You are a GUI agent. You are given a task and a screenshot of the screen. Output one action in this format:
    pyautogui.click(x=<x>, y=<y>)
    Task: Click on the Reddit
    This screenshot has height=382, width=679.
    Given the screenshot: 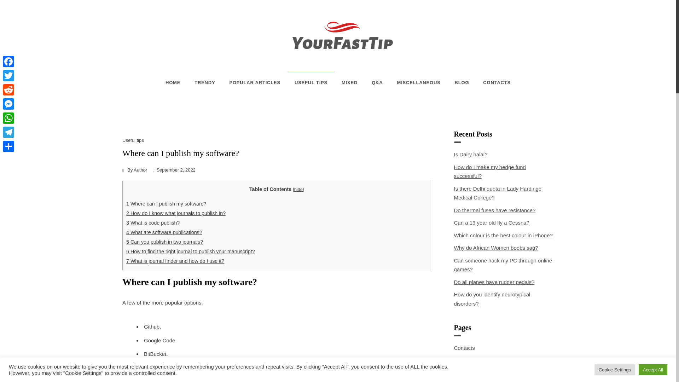 What is the action you would take?
    pyautogui.click(x=8, y=90)
    